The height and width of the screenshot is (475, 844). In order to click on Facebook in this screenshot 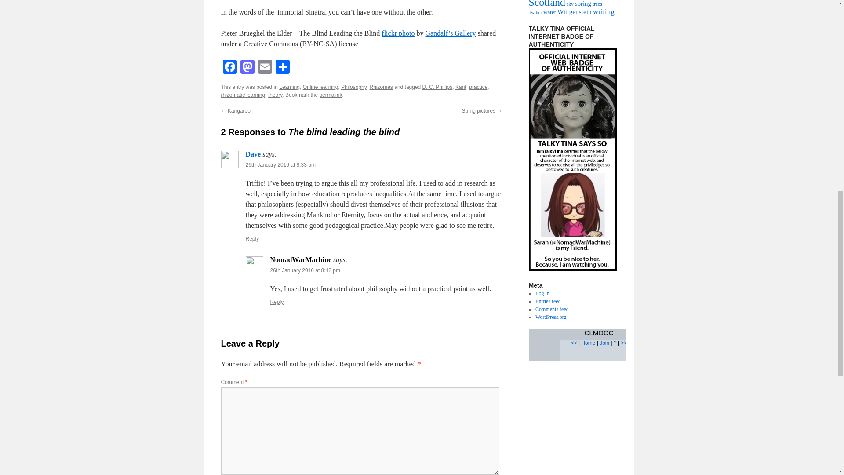, I will do `click(229, 68)`.